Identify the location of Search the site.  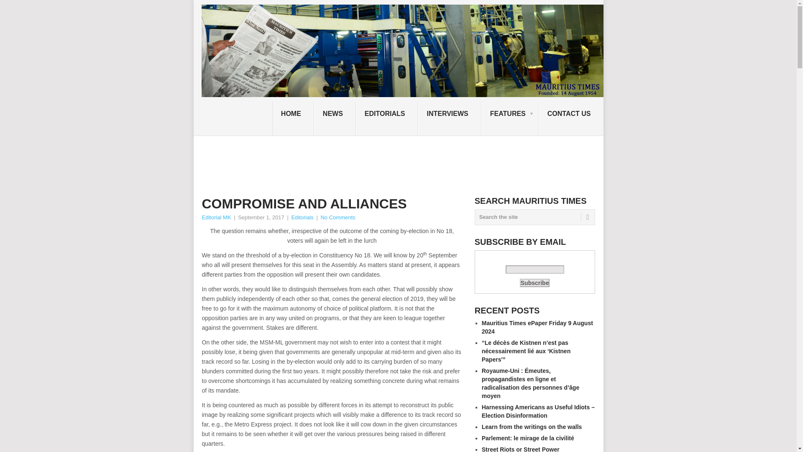
(534, 217).